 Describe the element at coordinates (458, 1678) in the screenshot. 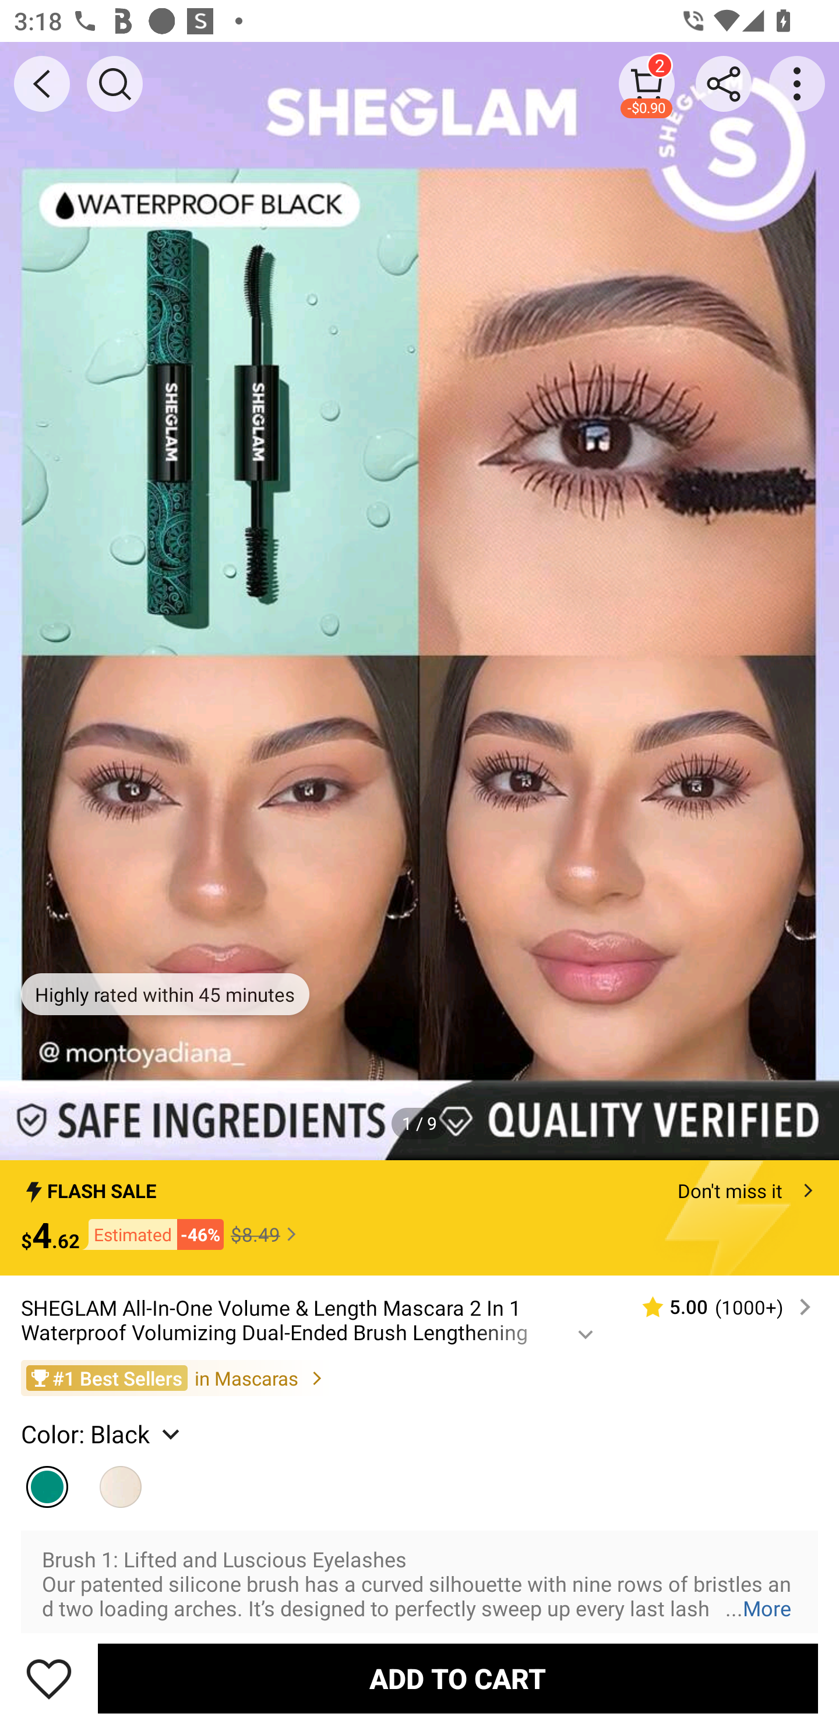

I see `ADD TO CART` at that location.